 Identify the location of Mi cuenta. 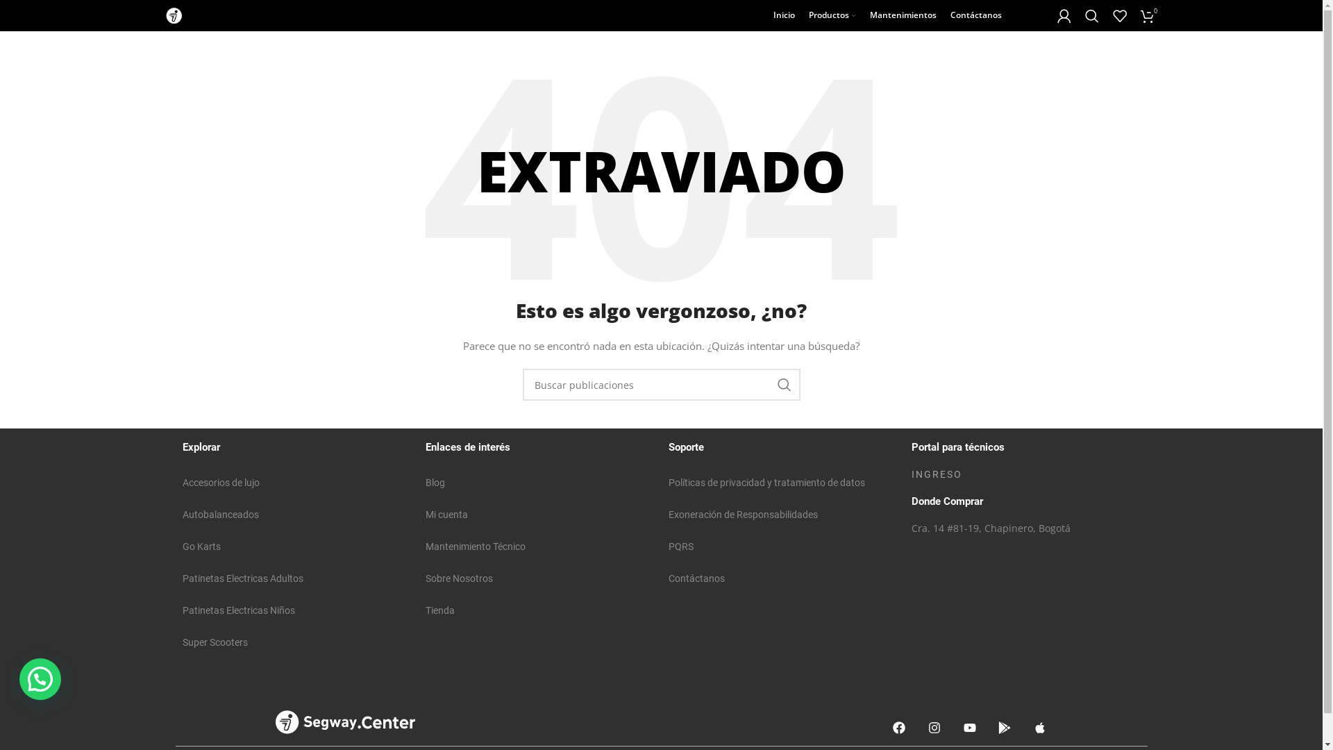
(1064, 15).